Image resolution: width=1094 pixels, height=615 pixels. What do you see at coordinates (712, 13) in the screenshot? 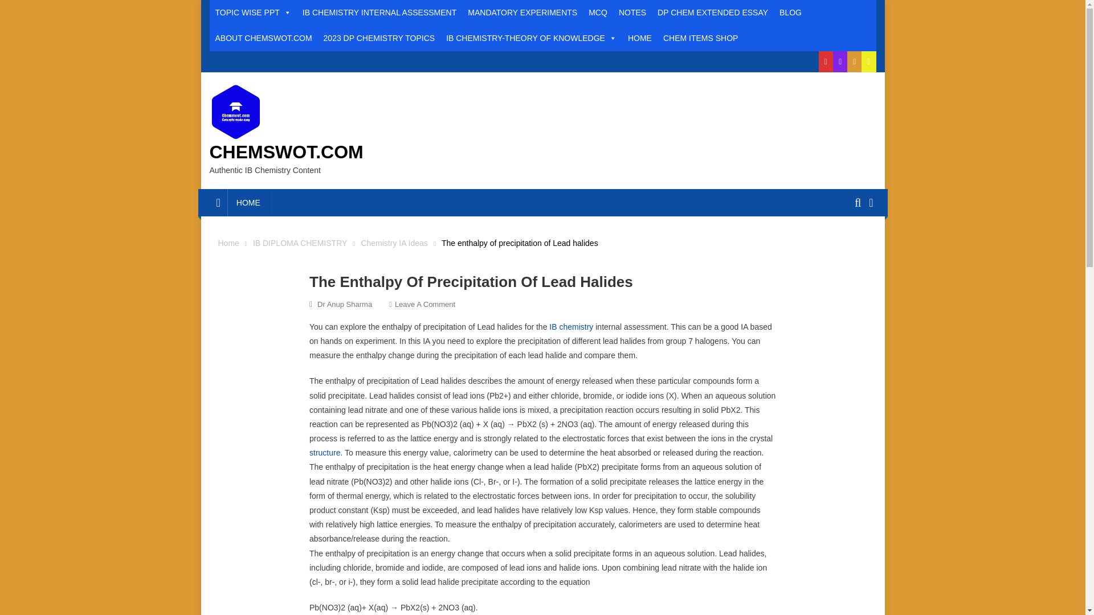
I see `DP CHEM EXTENDED ESSAY` at bounding box center [712, 13].